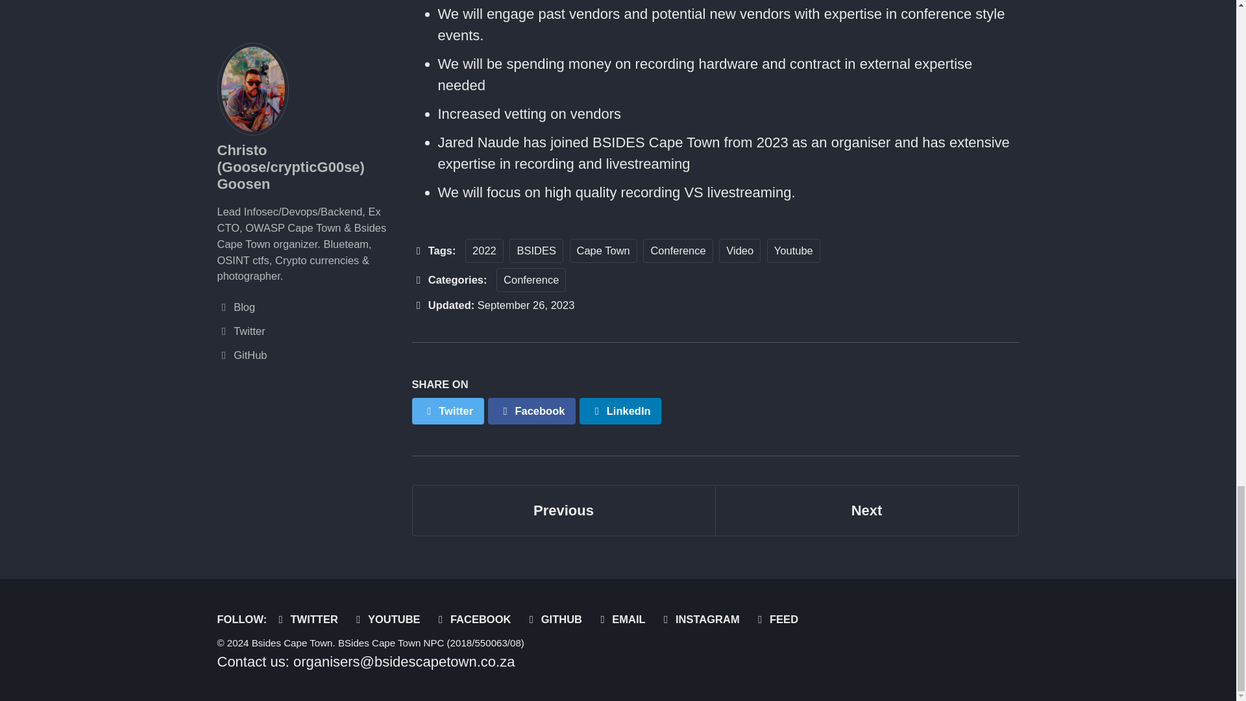  What do you see at coordinates (563, 510) in the screenshot?
I see `Youtube` at bounding box center [563, 510].